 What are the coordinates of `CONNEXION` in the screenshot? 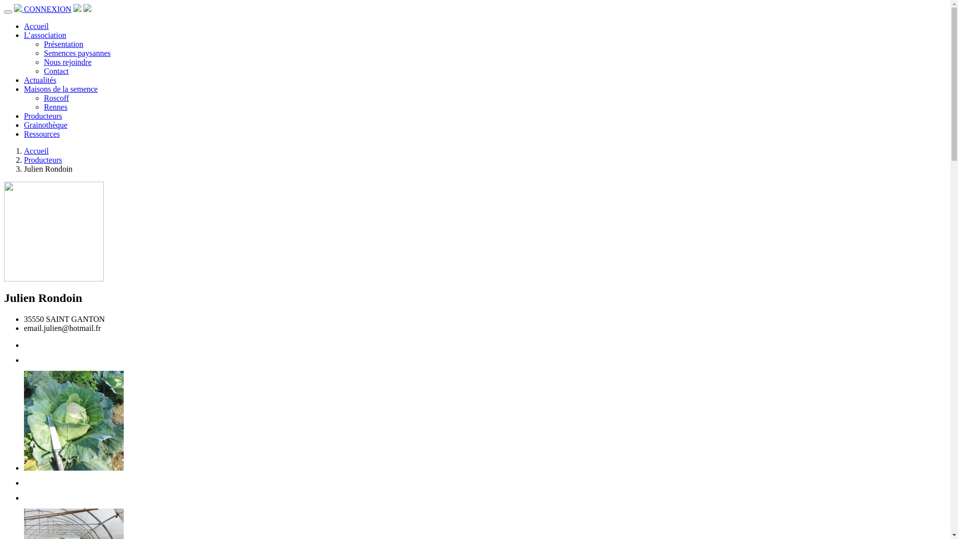 It's located at (48, 9).